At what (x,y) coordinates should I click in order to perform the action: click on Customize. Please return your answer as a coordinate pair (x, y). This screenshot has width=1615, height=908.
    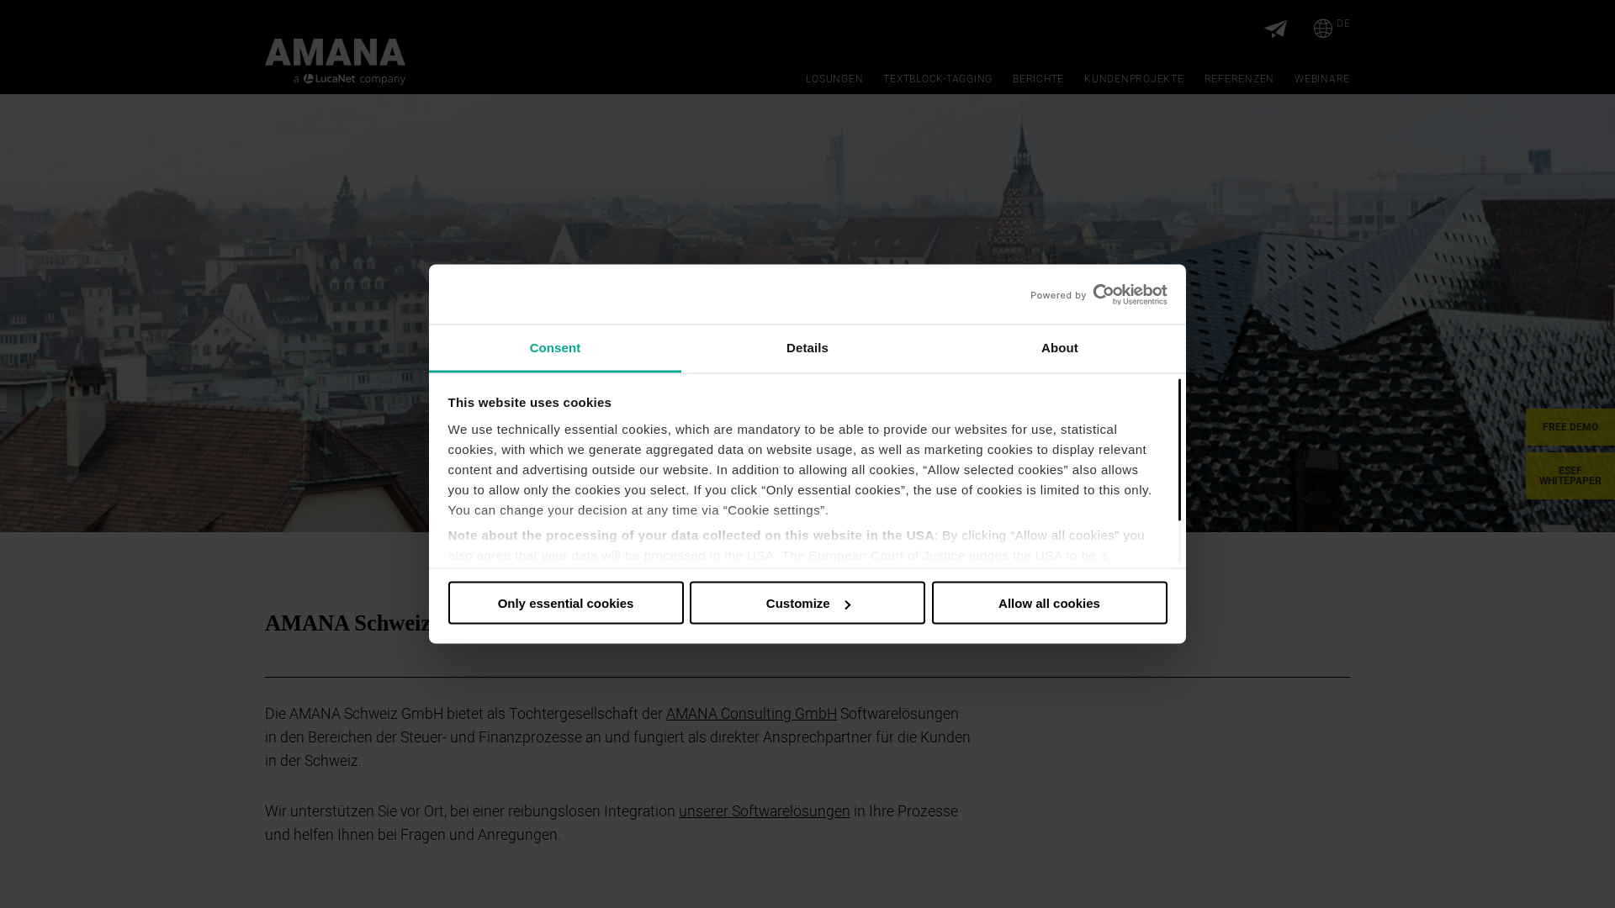
    Looking at the image, I should click on (807, 604).